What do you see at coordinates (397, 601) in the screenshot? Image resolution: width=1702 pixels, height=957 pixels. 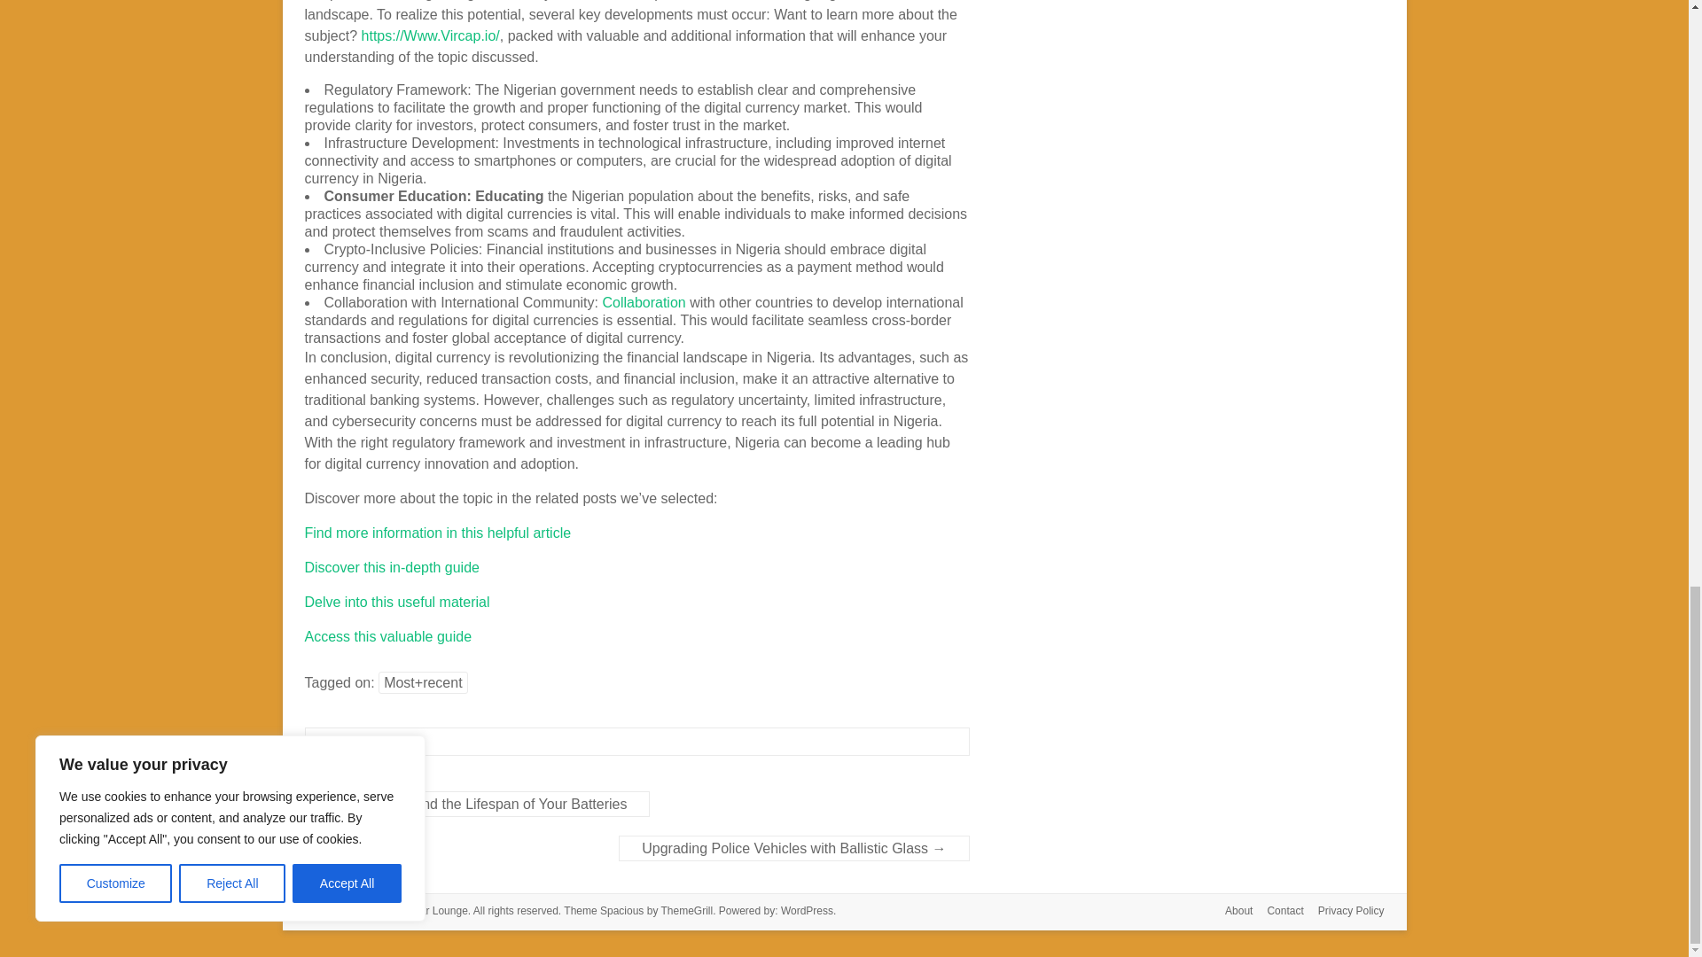 I see `Delve into this useful material` at bounding box center [397, 601].